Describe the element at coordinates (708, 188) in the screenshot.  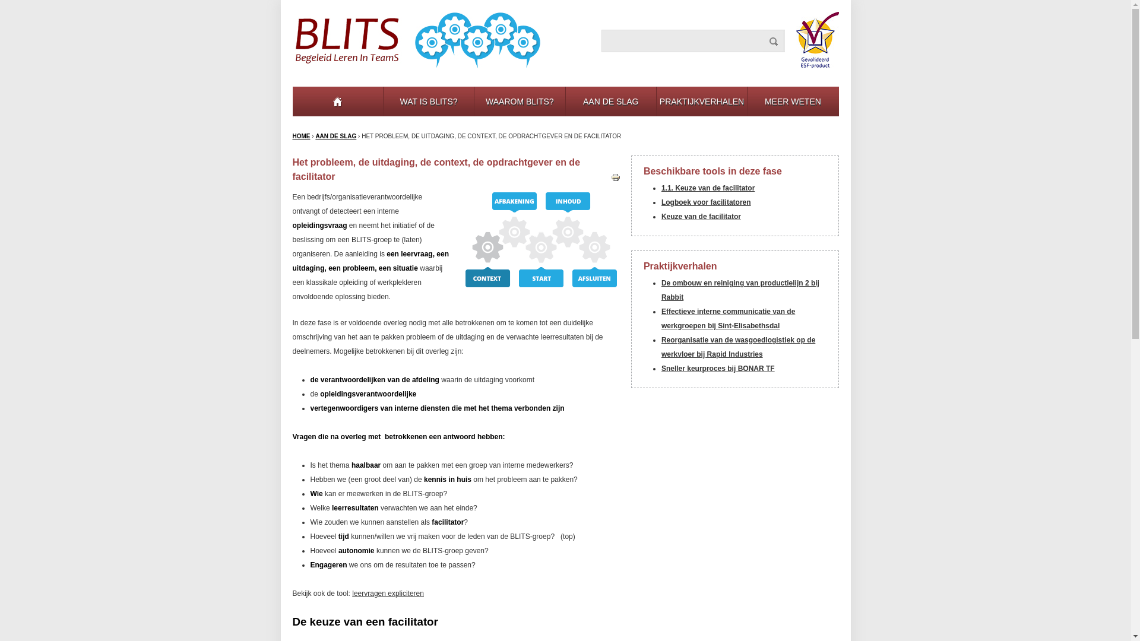
I see `1.1. Keuze van de facilitator` at that location.